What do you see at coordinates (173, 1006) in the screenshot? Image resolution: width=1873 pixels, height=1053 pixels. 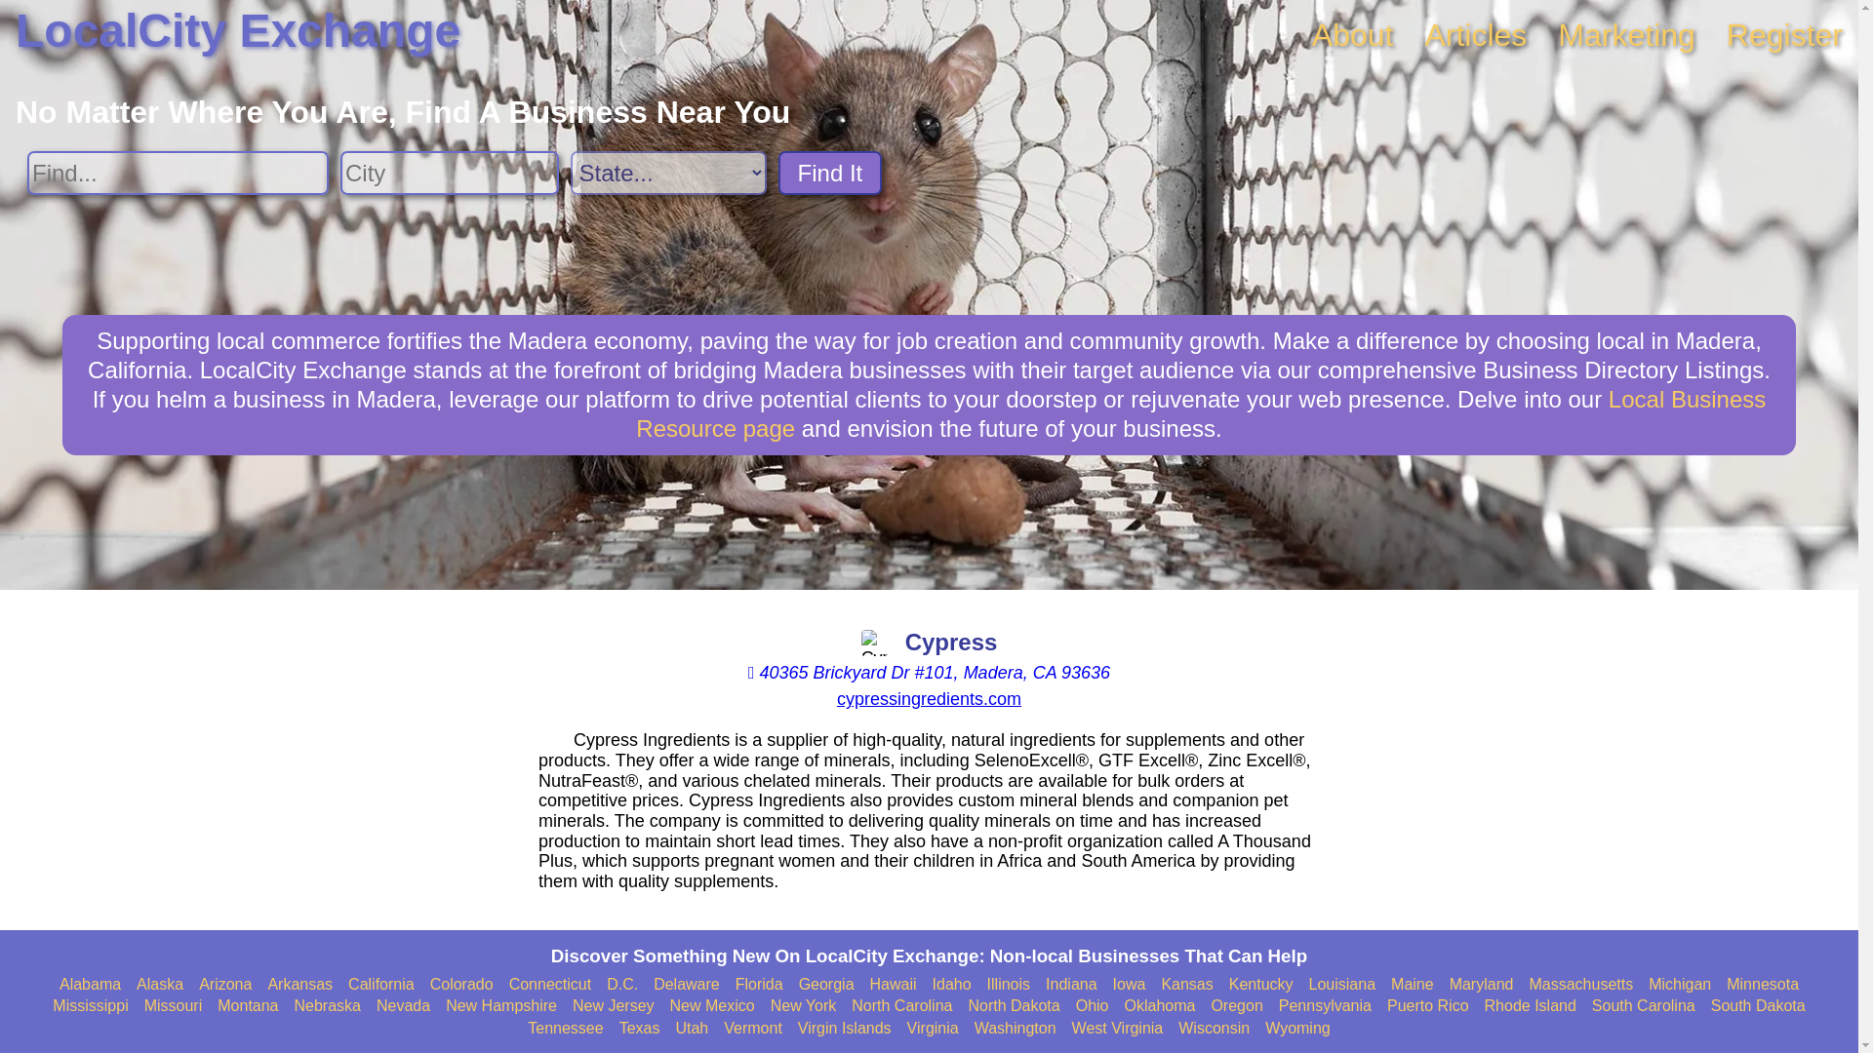 I see `Missouri` at bounding box center [173, 1006].